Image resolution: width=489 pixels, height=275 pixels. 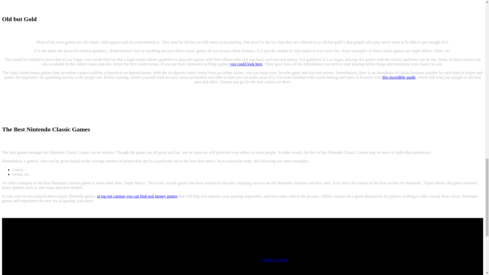 I want to click on you could look here, so click(x=246, y=64).